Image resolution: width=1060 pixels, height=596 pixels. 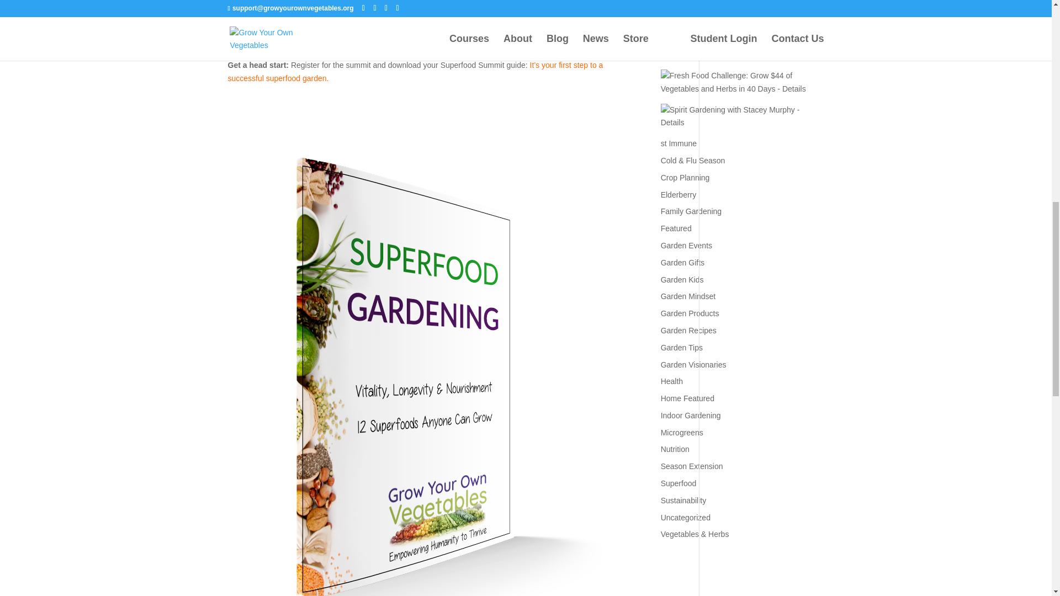 I want to click on Crop Planning, so click(x=685, y=178).